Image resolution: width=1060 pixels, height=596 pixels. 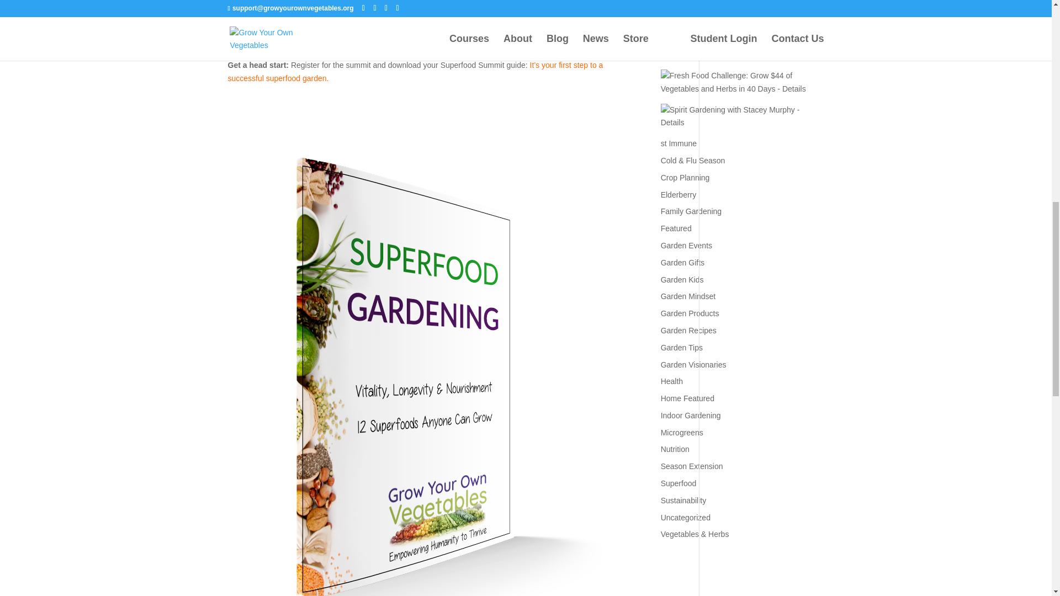 I want to click on Crop Planning, so click(x=685, y=178).